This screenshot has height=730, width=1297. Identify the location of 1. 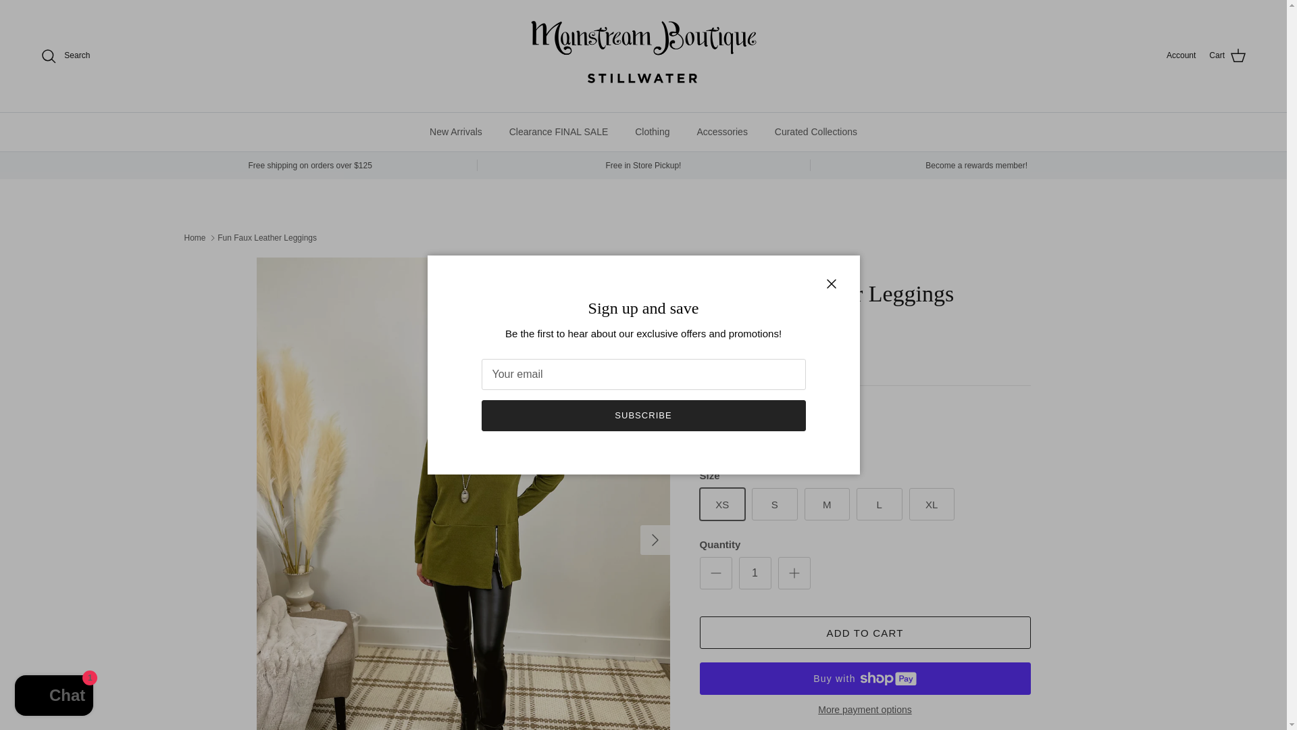
(755, 573).